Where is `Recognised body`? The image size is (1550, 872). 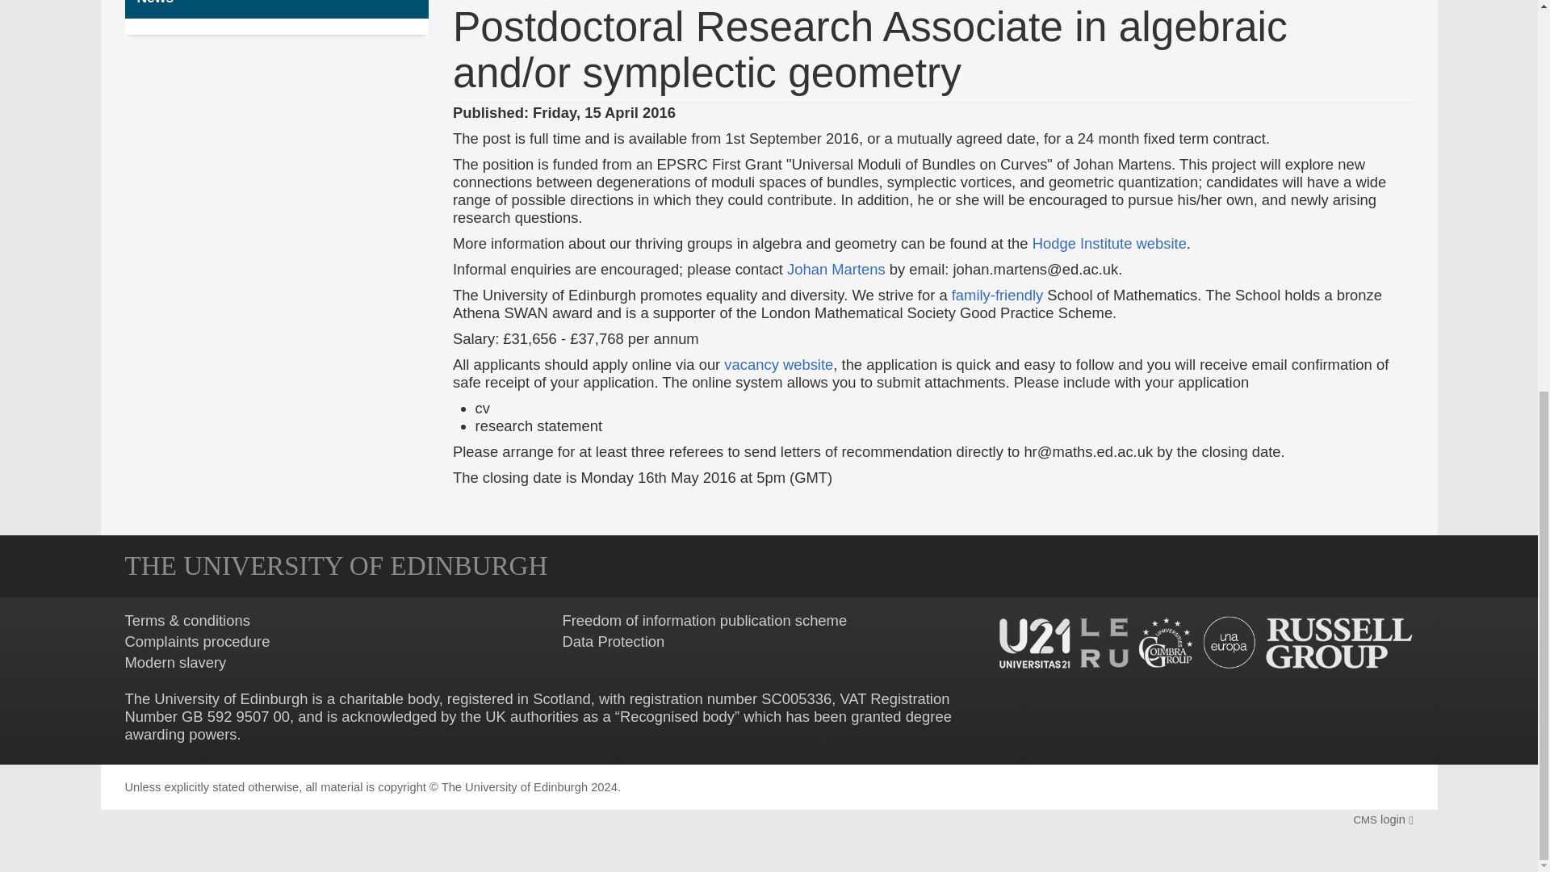
Recognised body is located at coordinates (677, 715).